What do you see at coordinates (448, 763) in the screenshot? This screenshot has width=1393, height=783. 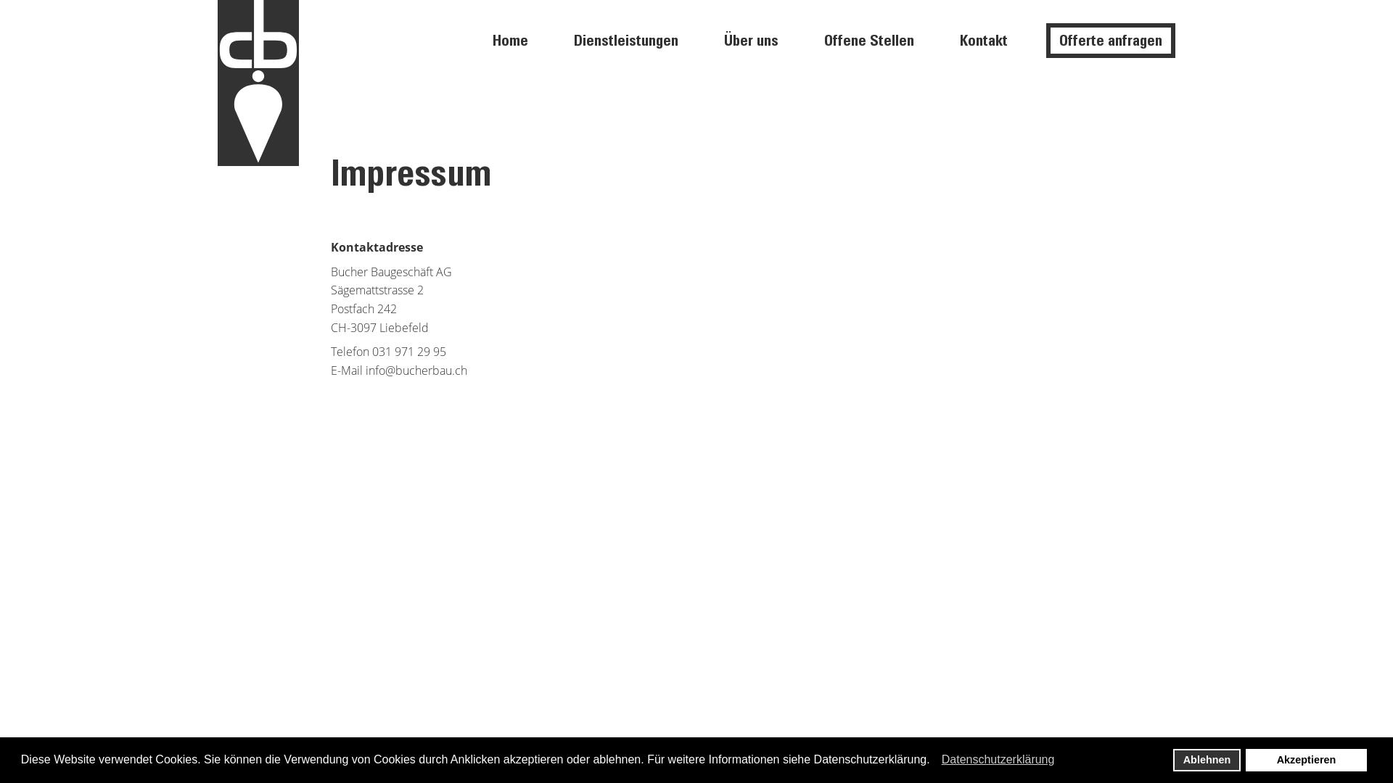 I see `Webdesign Bern` at bounding box center [448, 763].